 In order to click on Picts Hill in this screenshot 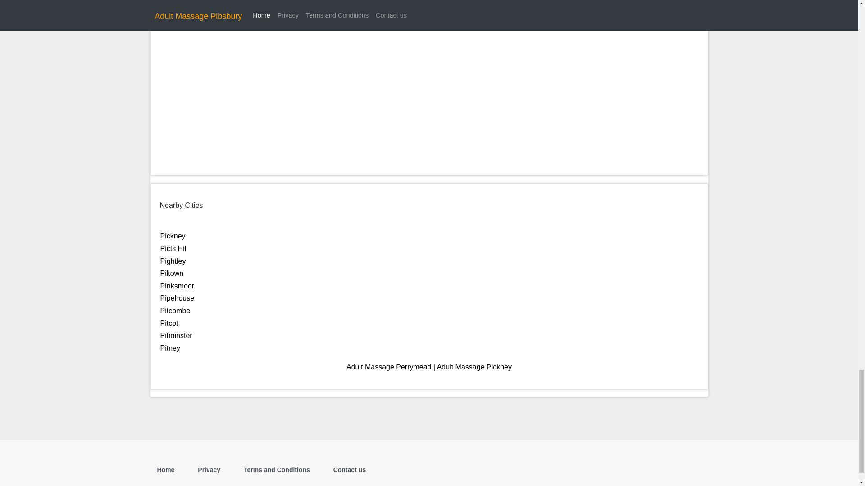, I will do `click(174, 248)`.